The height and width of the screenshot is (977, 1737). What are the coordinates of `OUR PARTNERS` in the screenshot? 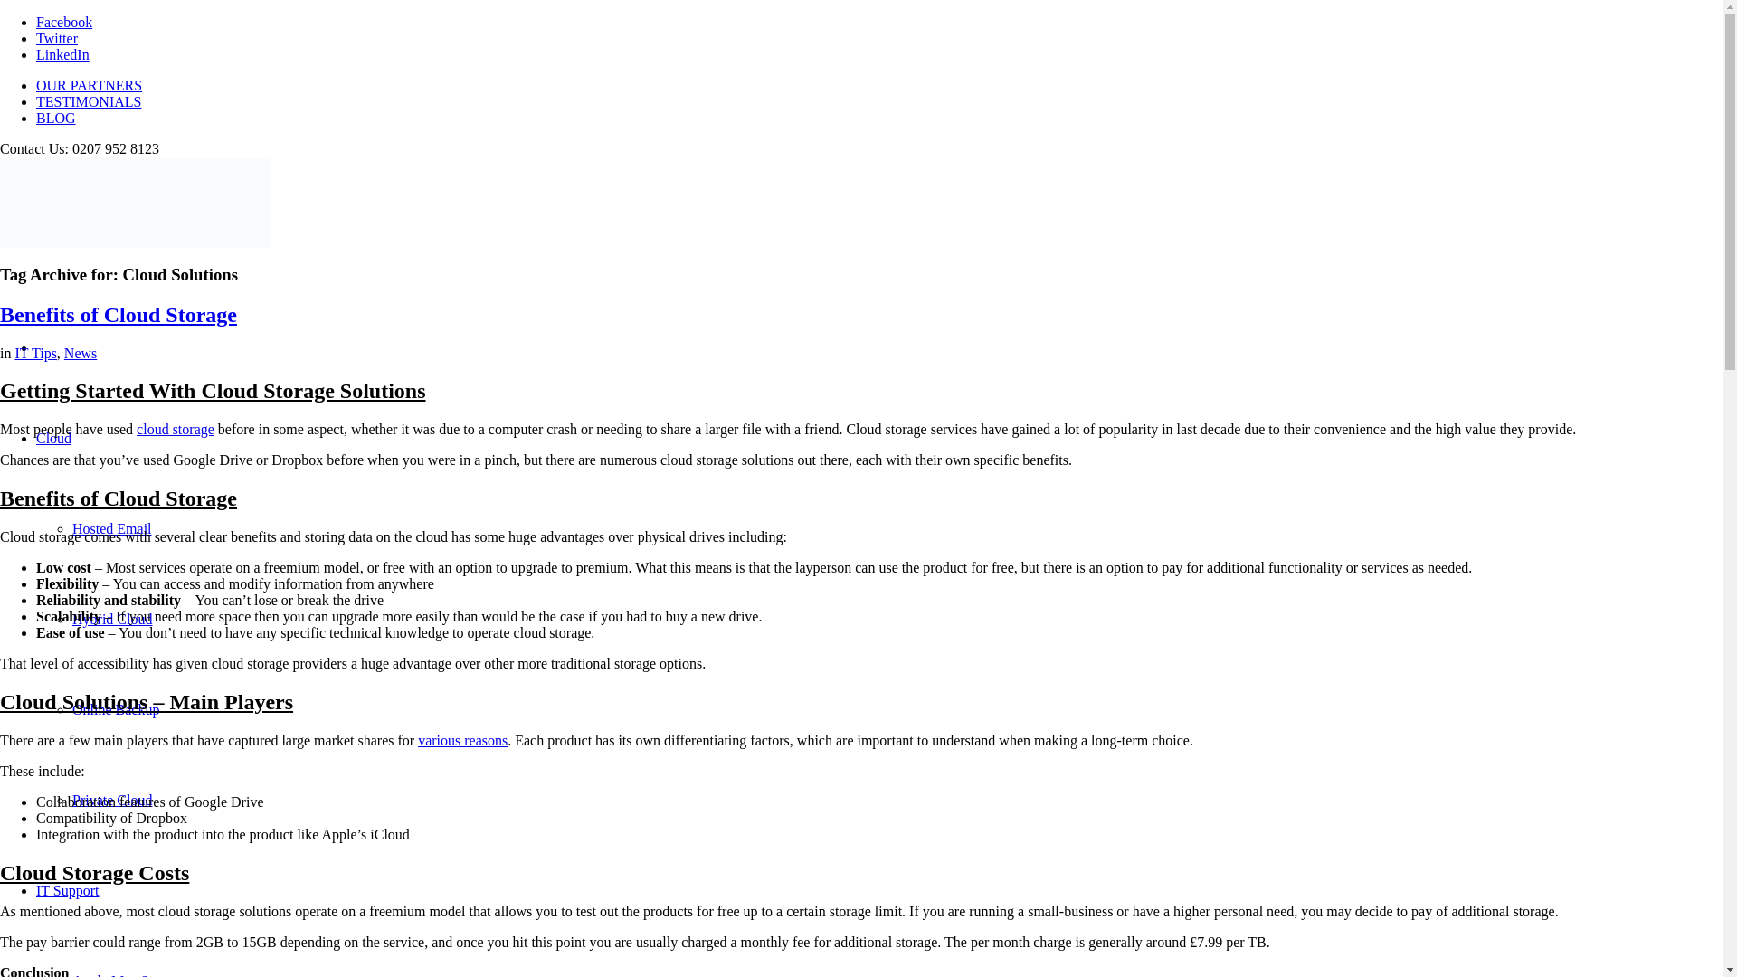 It's located at (89, 85).